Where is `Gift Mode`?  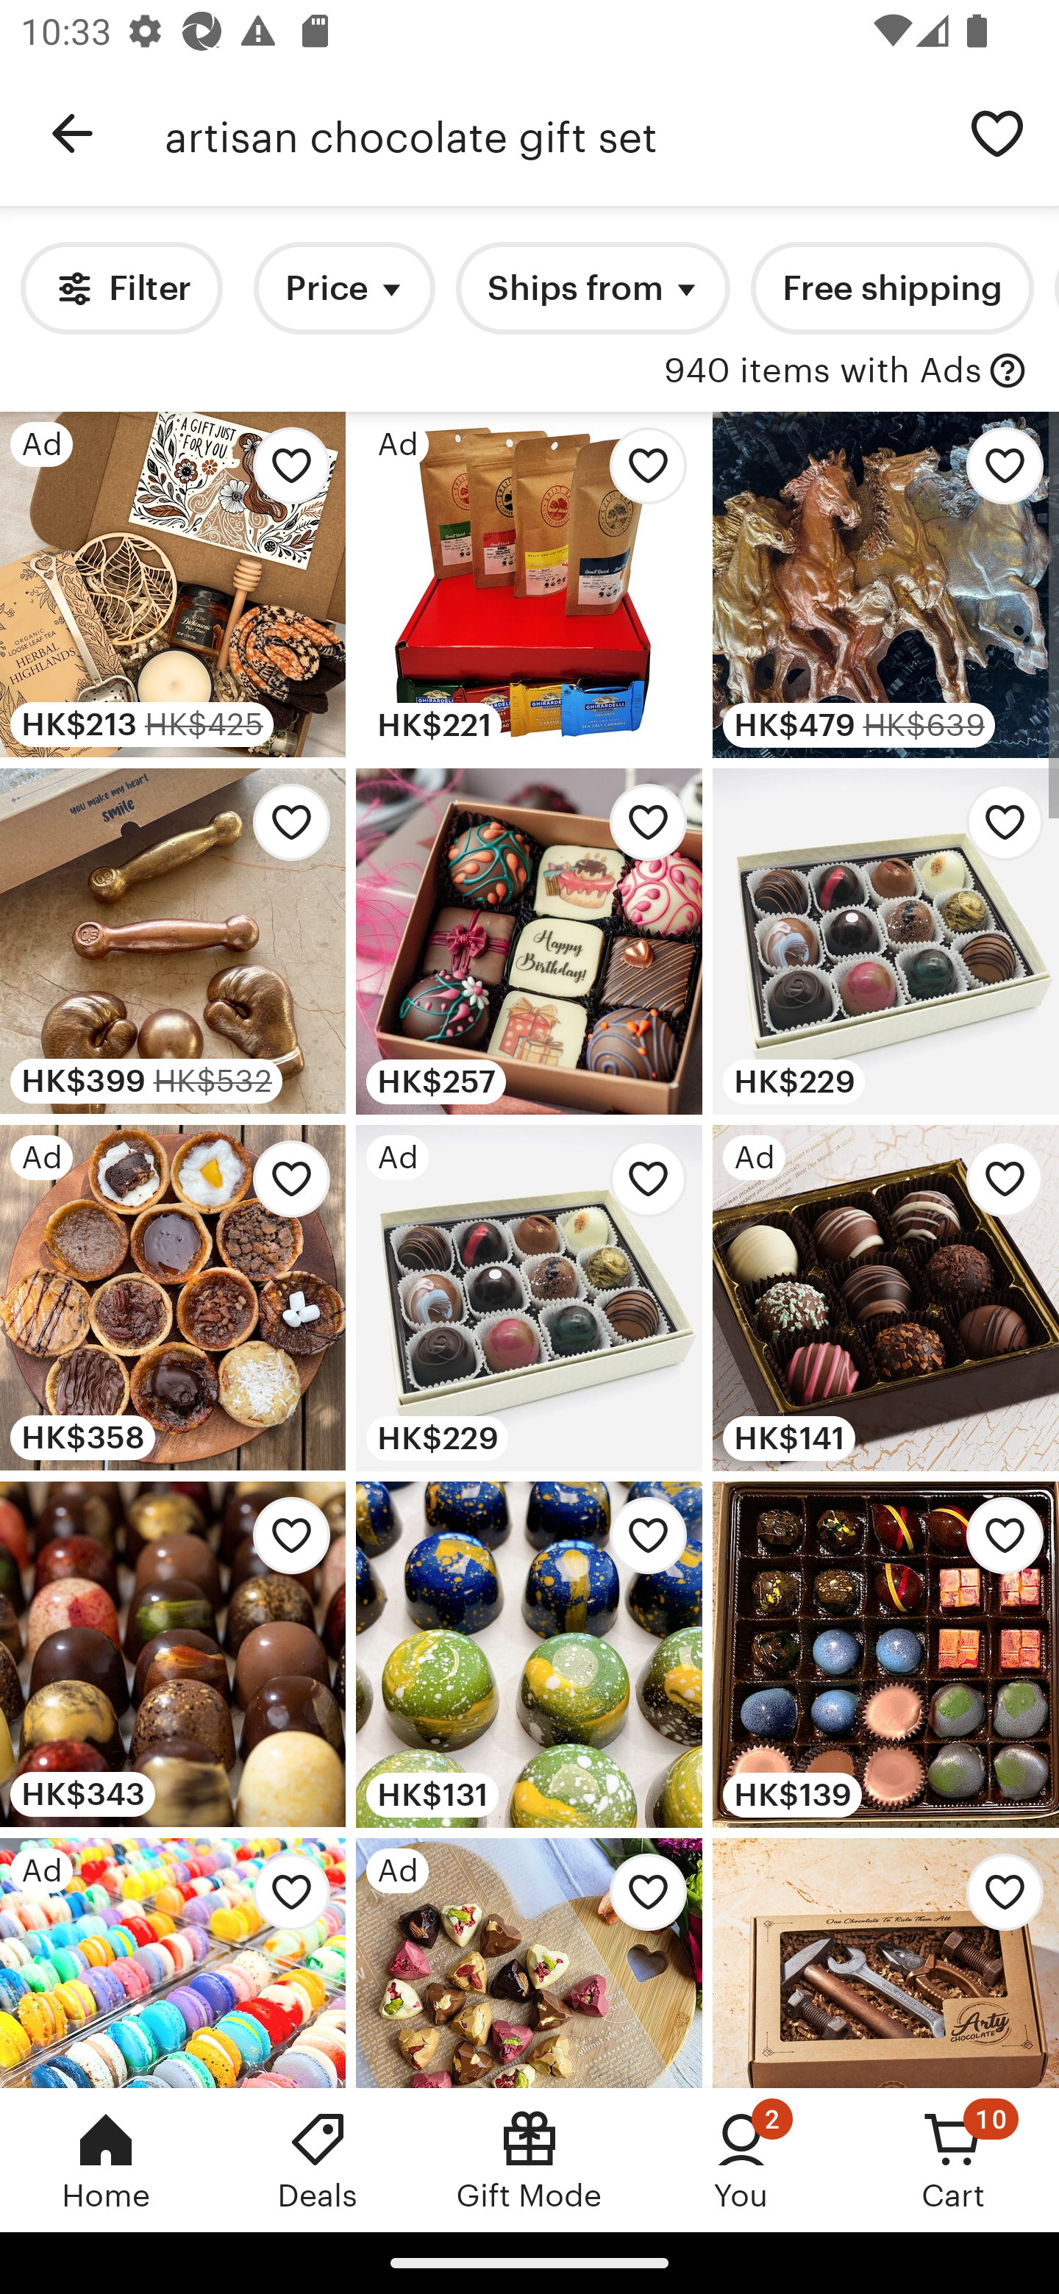
Gift Mode is located at coordinates (529, 2159).